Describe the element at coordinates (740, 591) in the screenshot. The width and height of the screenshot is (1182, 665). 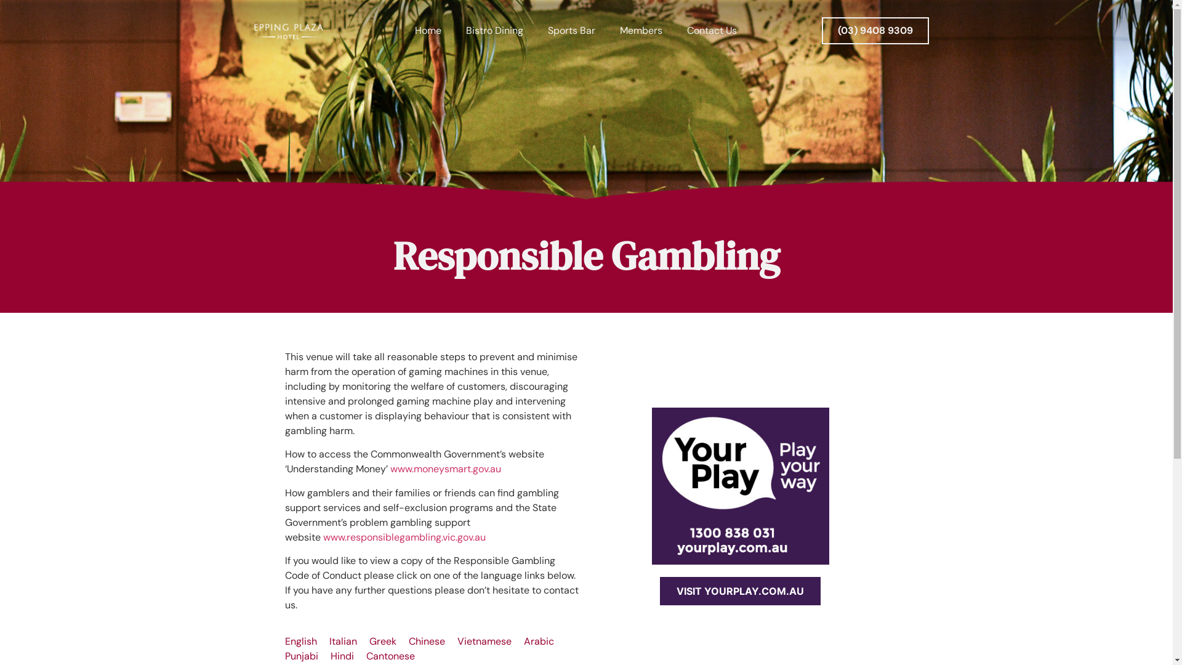
I see `VISIT YOURPLAY.COM.AU` at that location.